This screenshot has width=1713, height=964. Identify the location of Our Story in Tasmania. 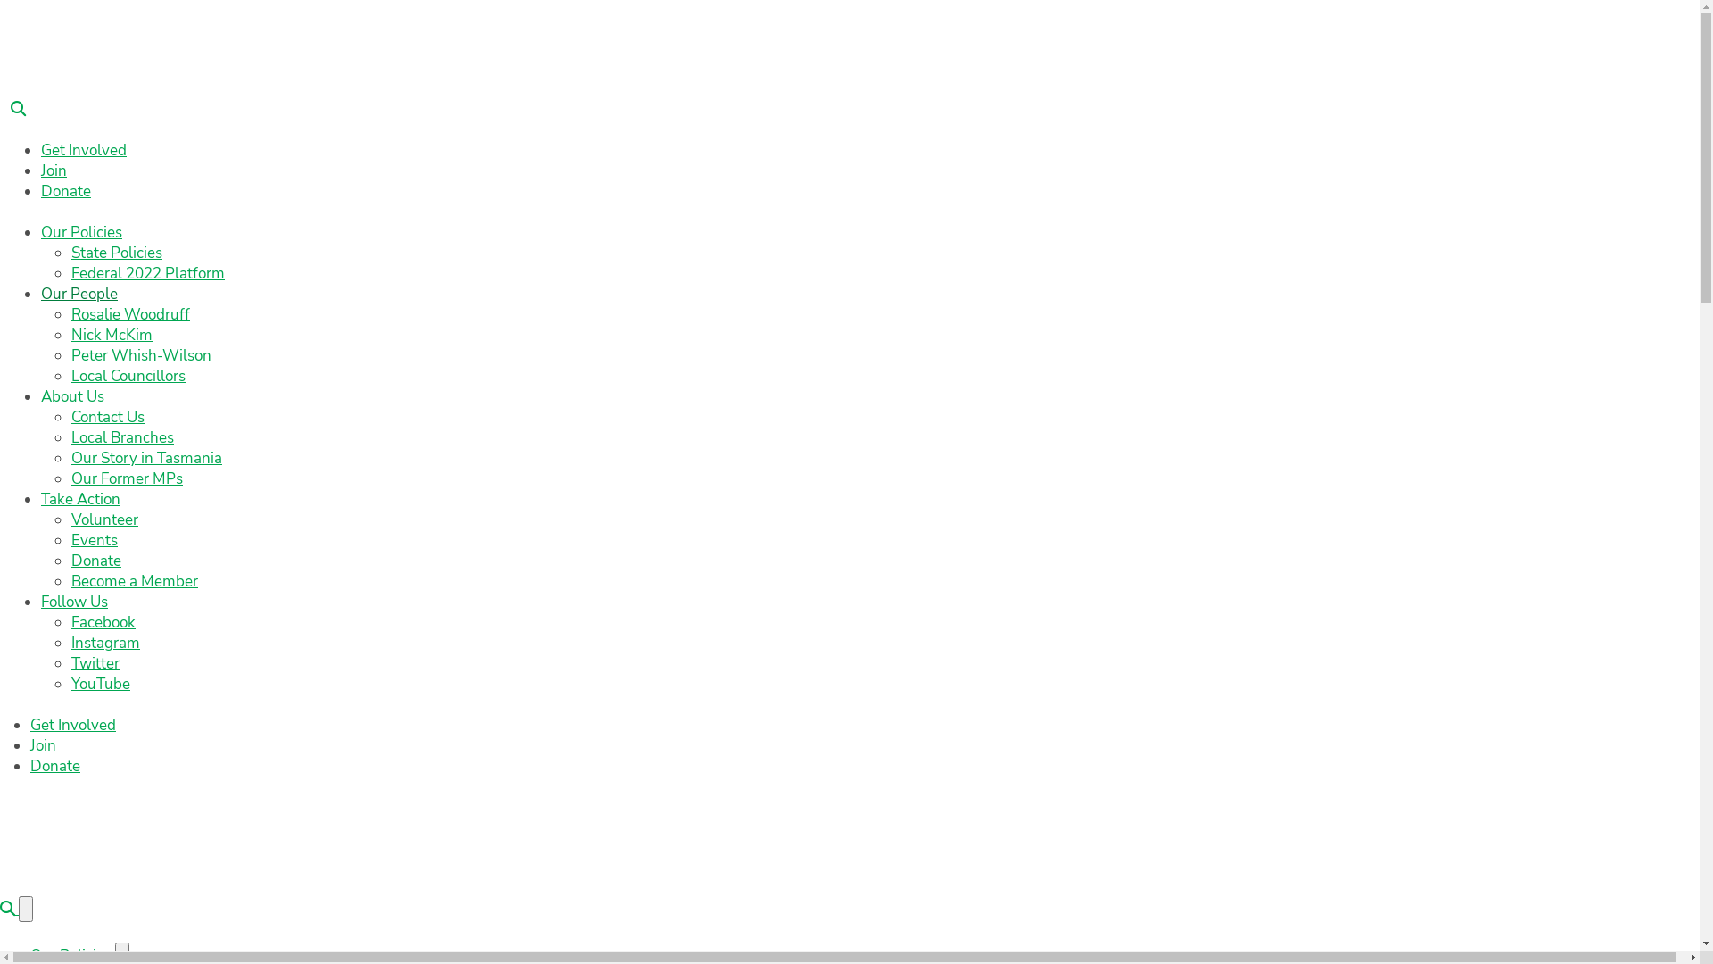
(146, 459).